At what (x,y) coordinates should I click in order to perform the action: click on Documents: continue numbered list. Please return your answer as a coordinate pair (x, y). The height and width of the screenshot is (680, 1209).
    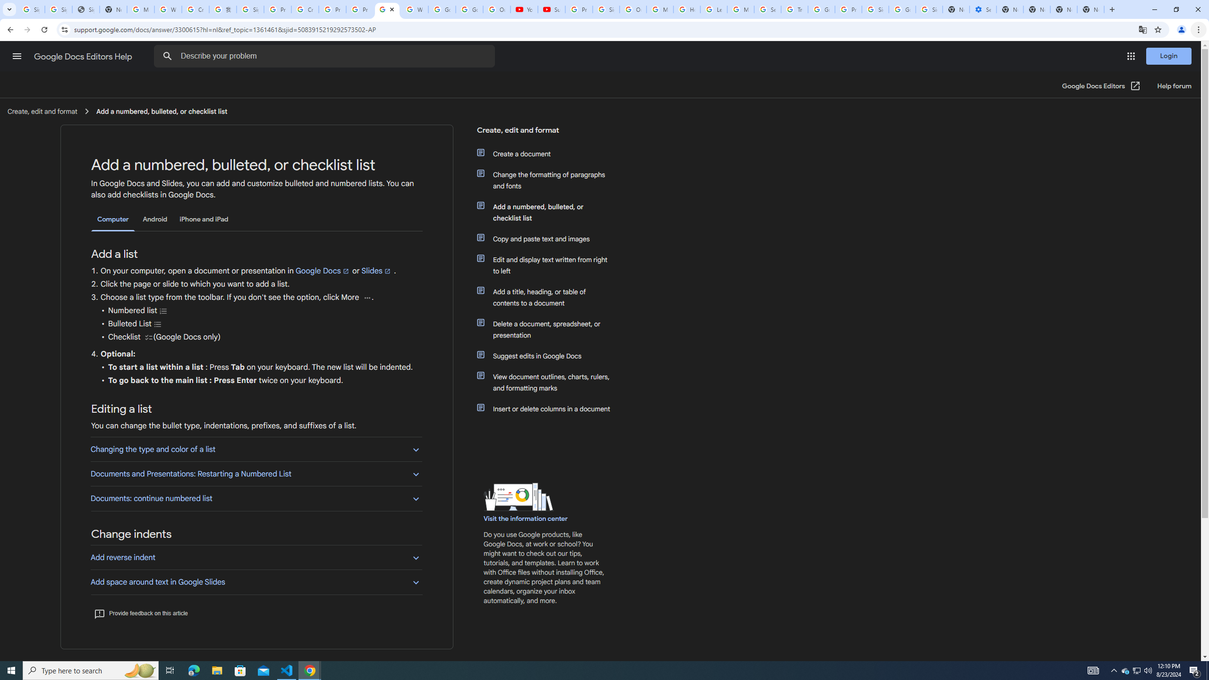
    Looking at the image, I should click on (256, 498).